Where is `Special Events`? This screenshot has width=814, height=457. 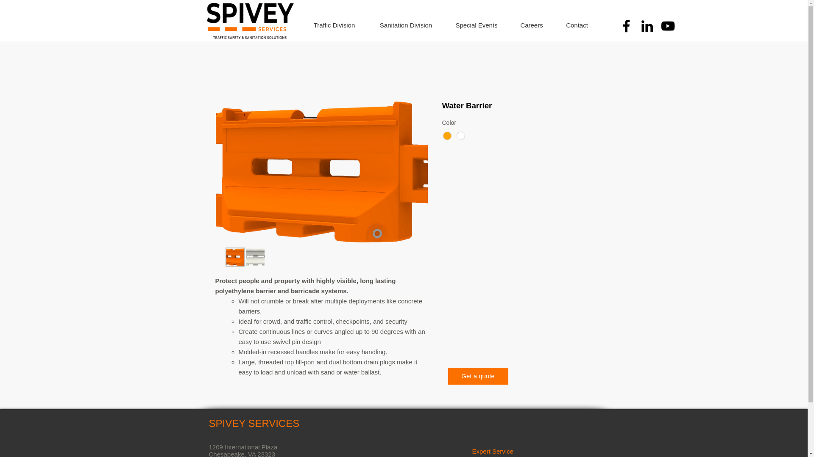
Special Events is located at coordinates (477, 25).